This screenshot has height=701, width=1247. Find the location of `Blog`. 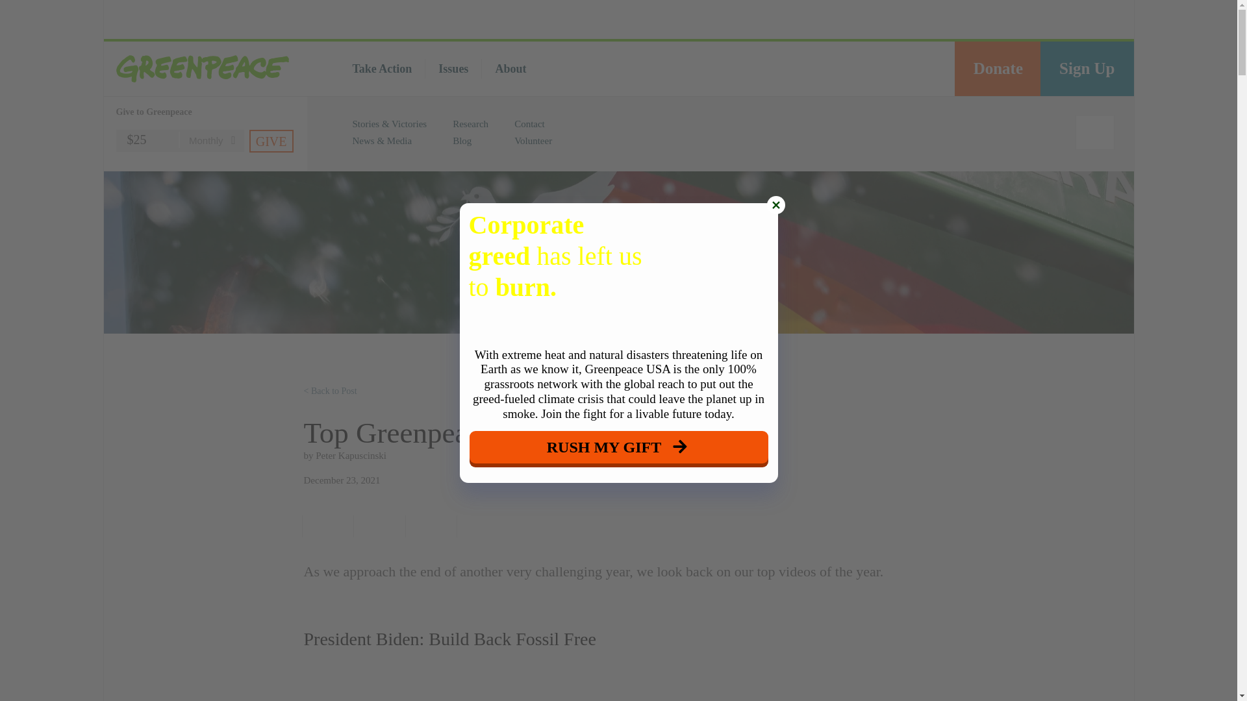

Blog is located at coordinates (461, 140).